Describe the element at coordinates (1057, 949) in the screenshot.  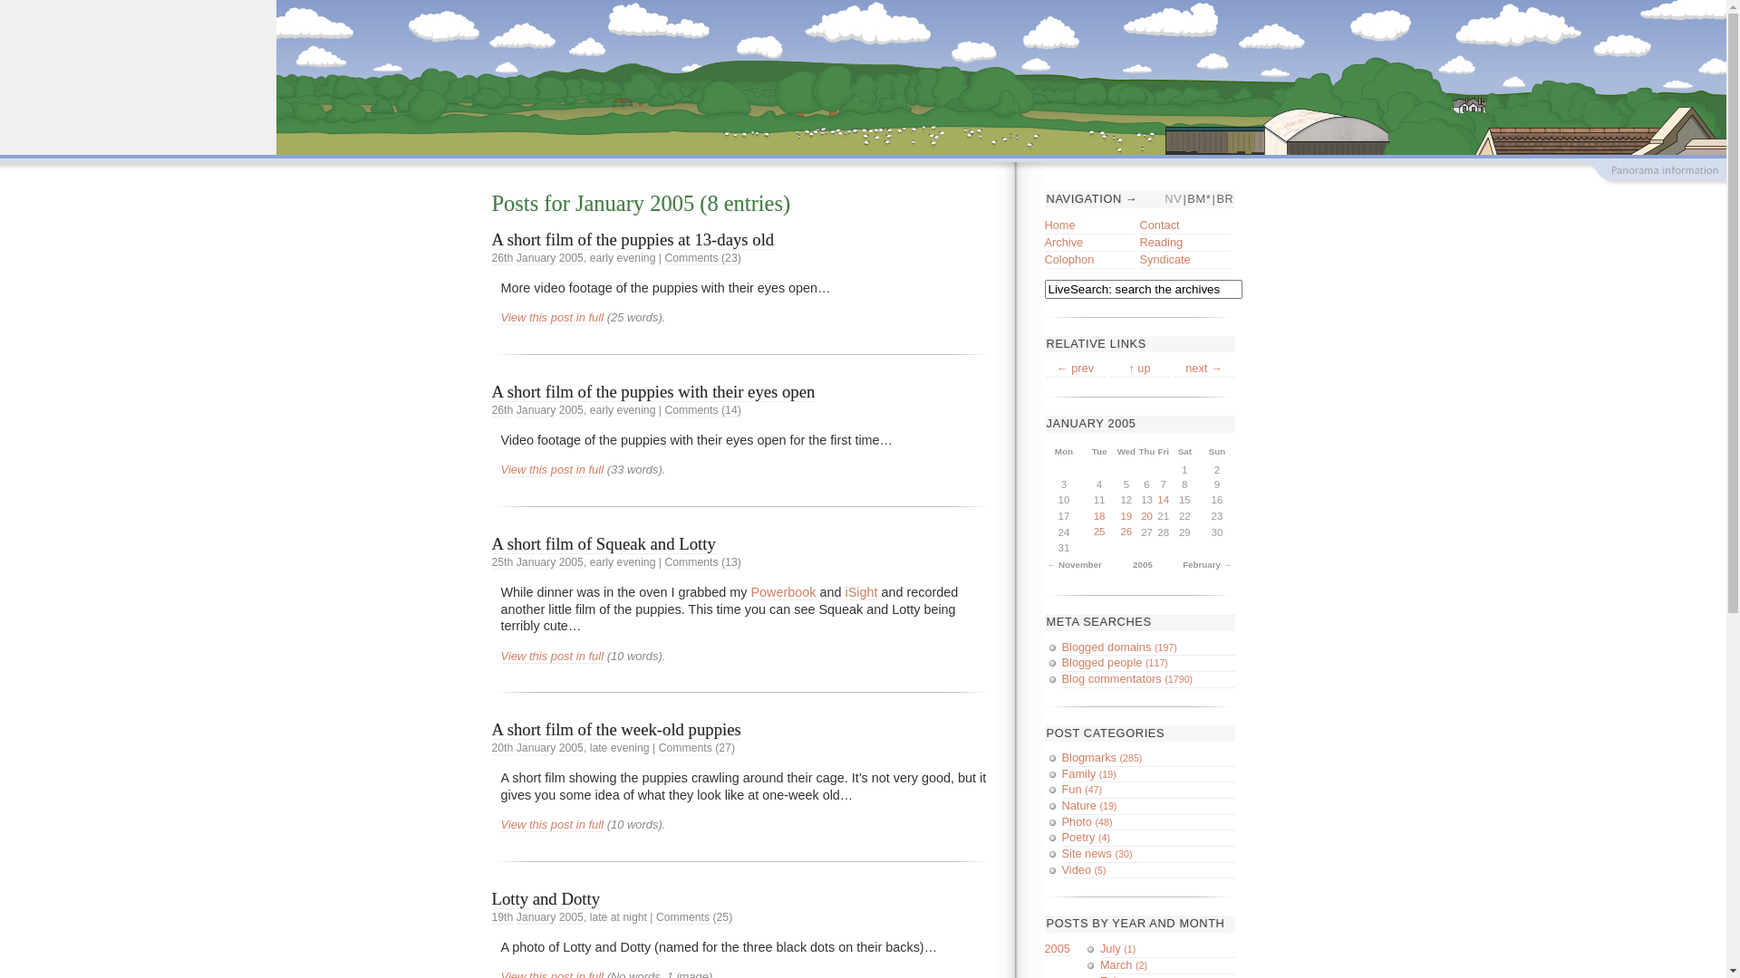
I see `2005` at that location.